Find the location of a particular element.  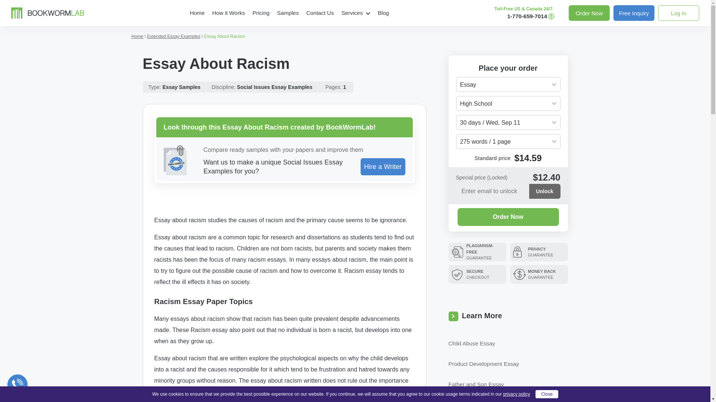

Order Now is located at coordinates (589, 13).